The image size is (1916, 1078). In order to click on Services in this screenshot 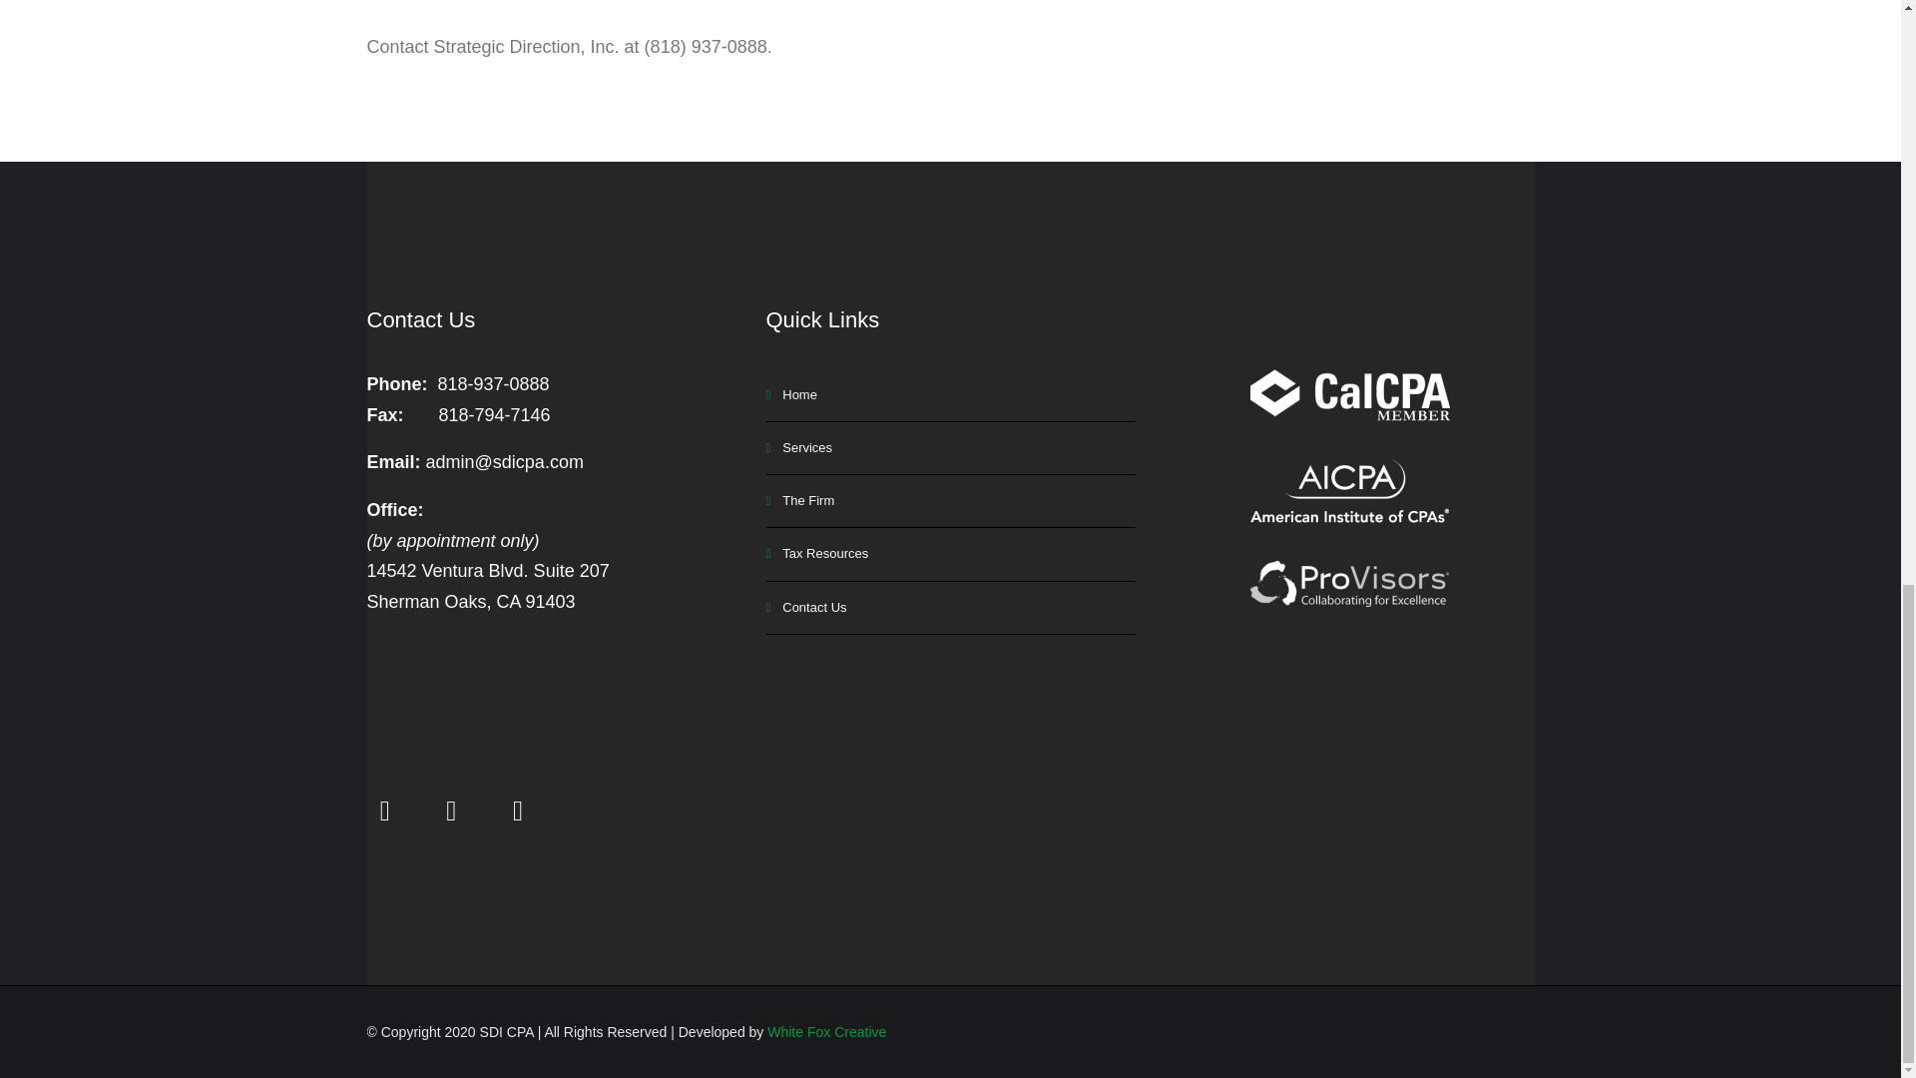, I will do `click(951, 449)`.